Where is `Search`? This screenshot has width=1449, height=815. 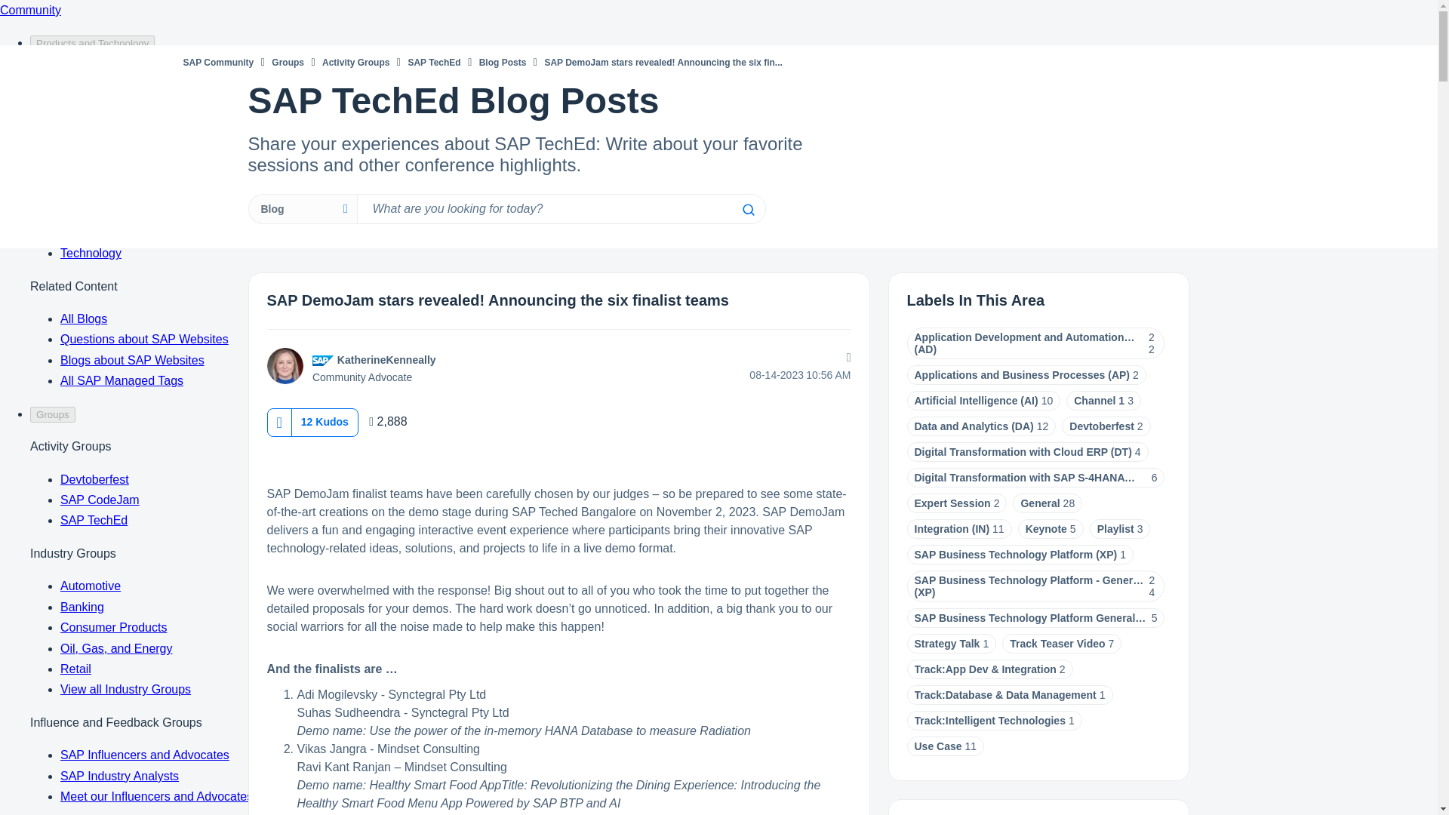
Search is located at coordinates (747, 210).